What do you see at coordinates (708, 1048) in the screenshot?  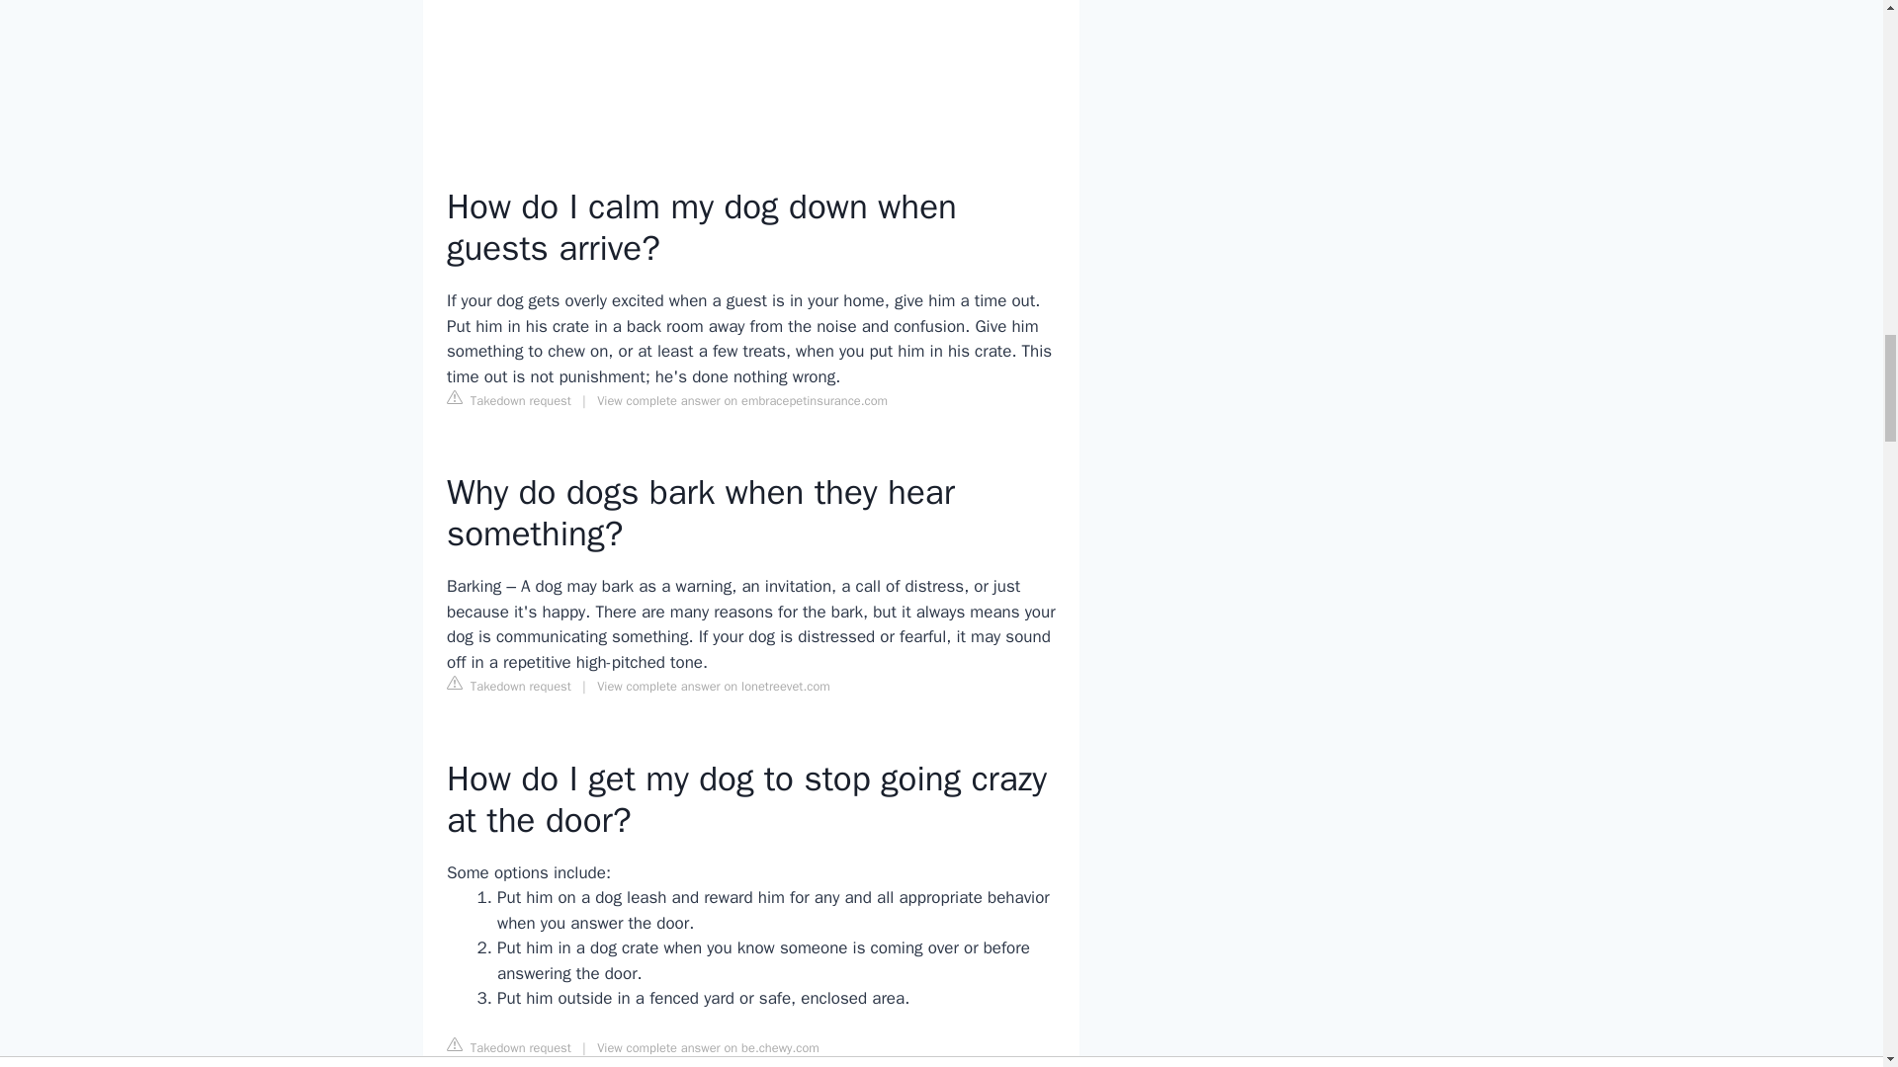 I see `View complete answer on be.chewy.com` at bounding box center [708, 1048].